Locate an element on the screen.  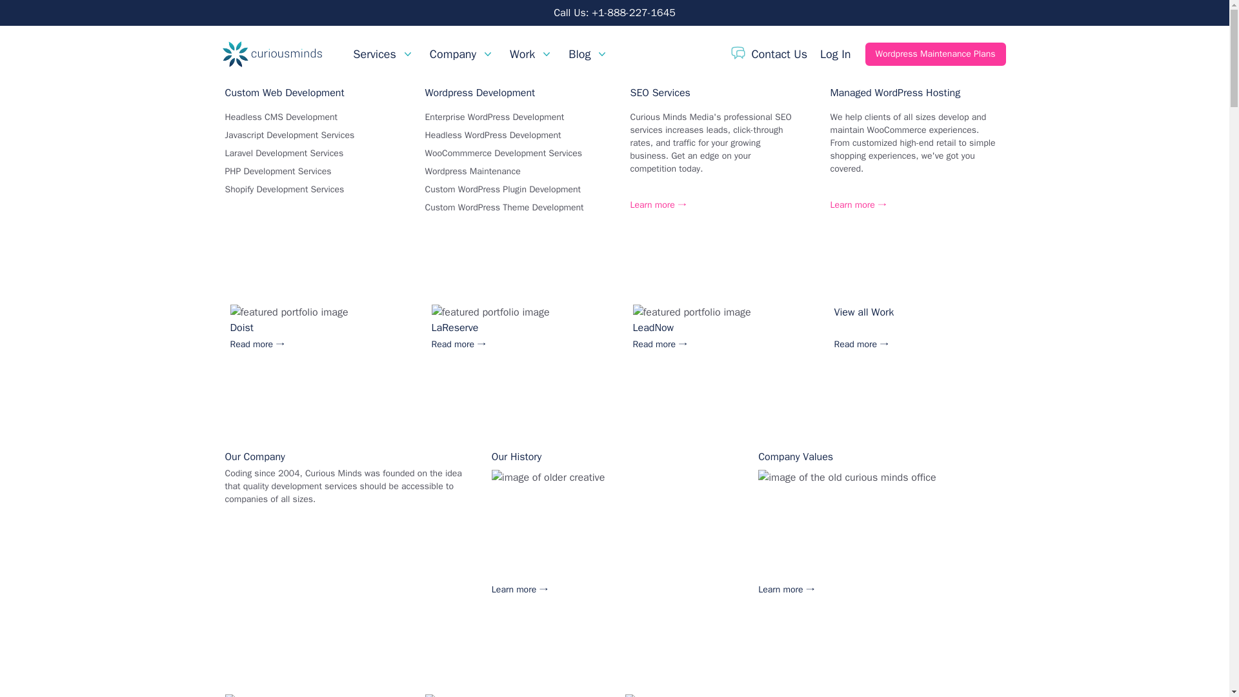
Laravel Development Services is located at coordinates (283, 153).